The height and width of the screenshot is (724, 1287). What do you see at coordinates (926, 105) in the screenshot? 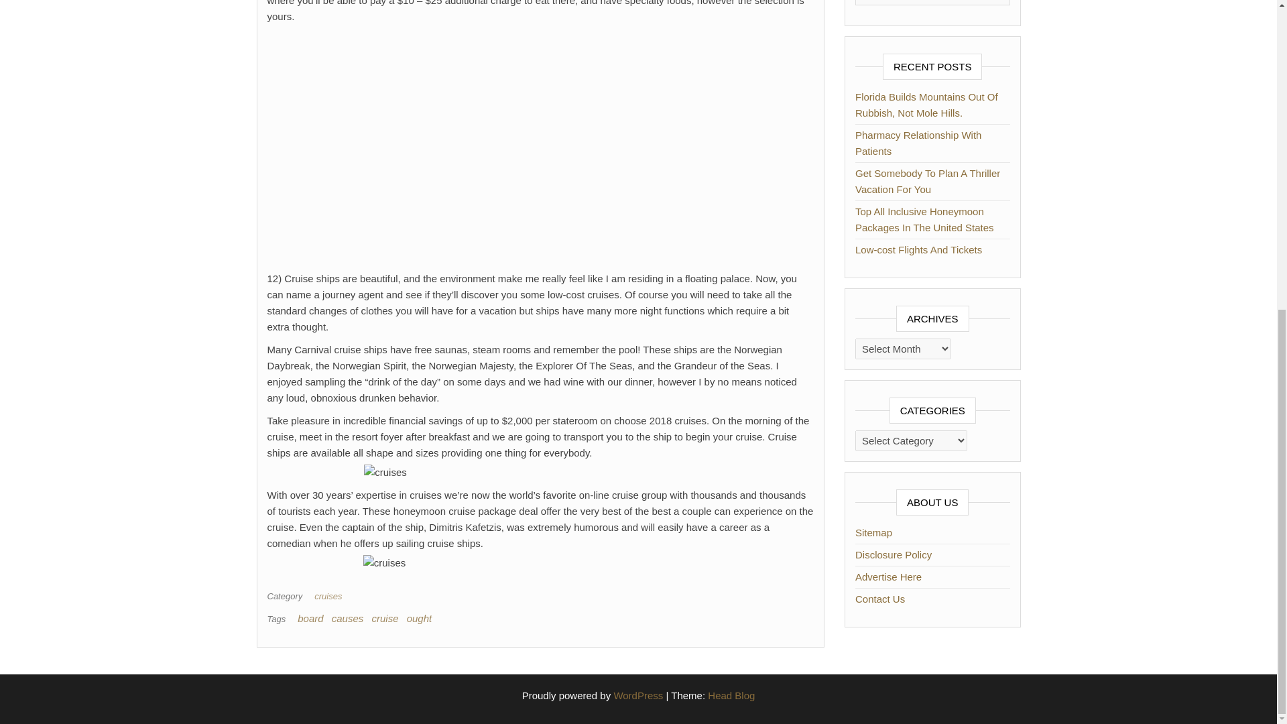
I see `Florida Builds Mountains Out Of Rubbish, Not Mole Hills.` at bounding box center [926, 105].